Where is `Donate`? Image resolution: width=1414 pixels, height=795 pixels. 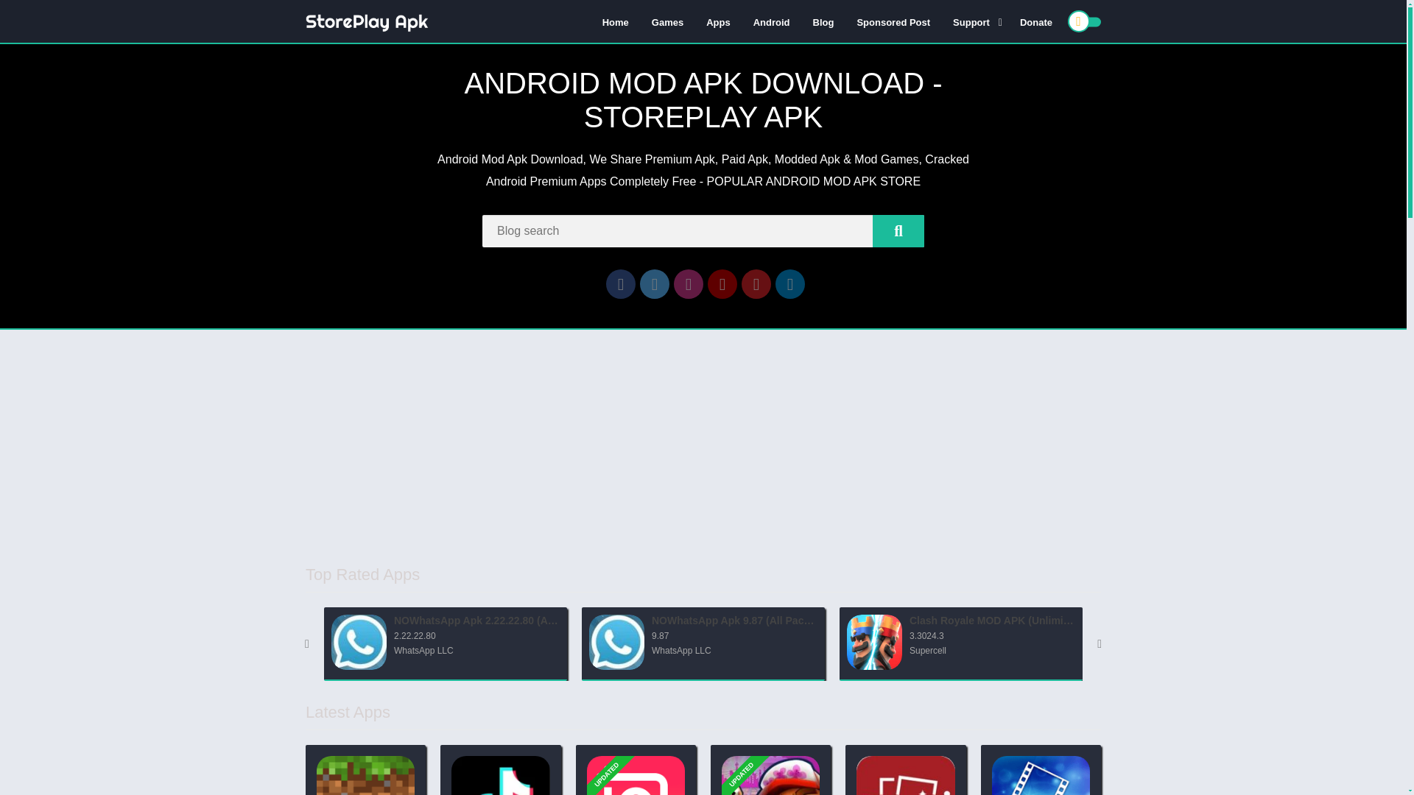
Donate is located at coordinates (1035, 21).